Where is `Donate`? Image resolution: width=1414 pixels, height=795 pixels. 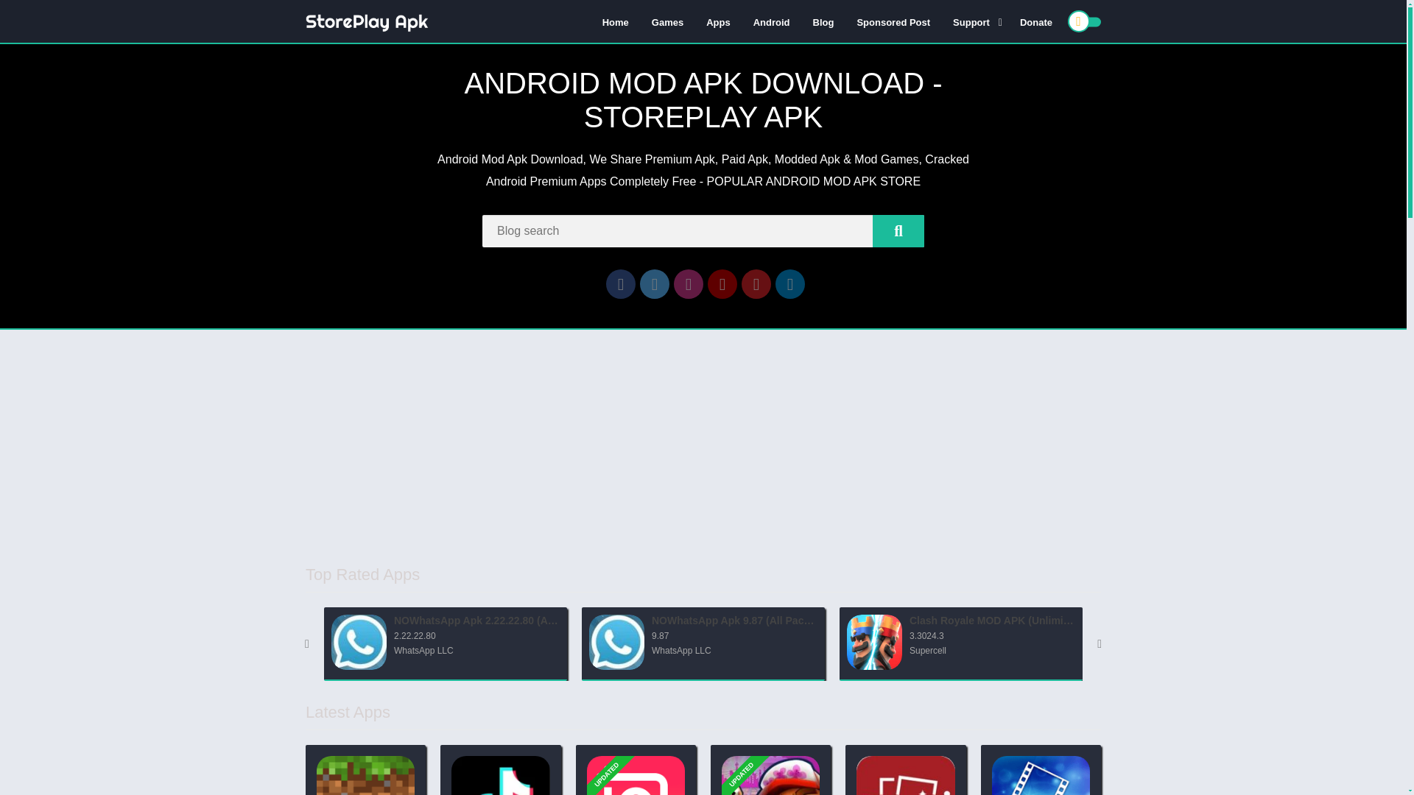
Donate is located at coordinates (1035, 21).